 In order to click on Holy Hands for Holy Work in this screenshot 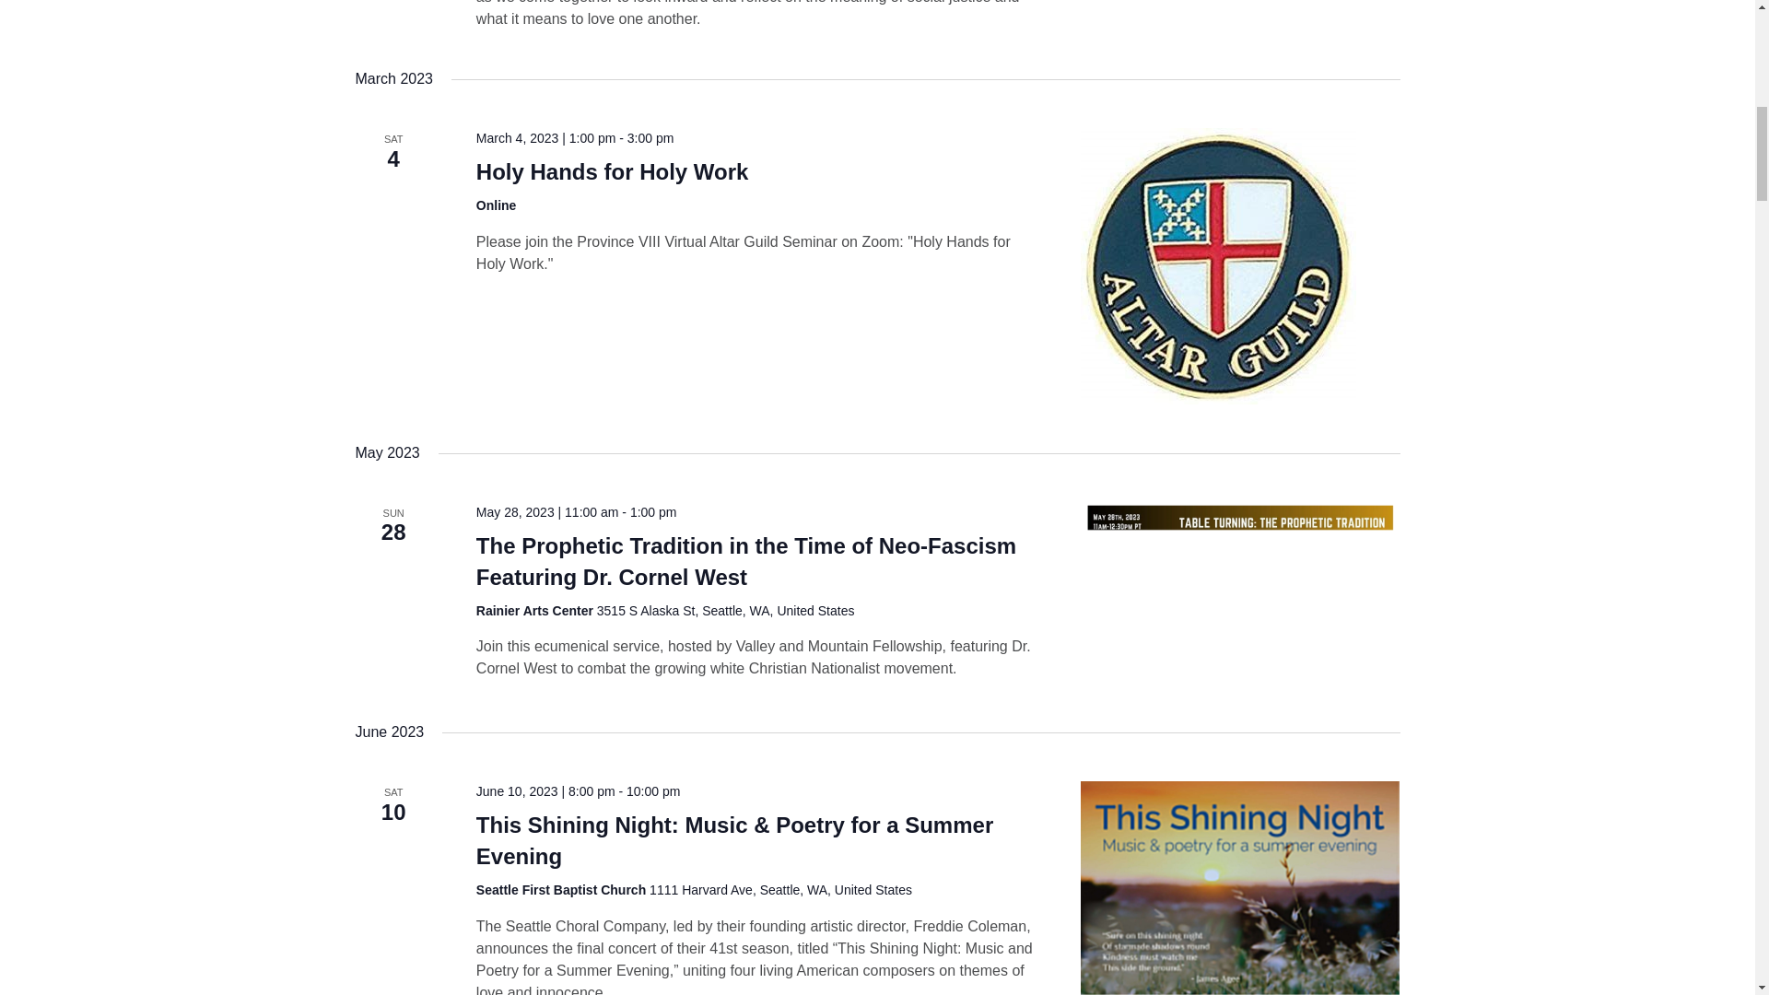, I will do `click(612, 171)`.